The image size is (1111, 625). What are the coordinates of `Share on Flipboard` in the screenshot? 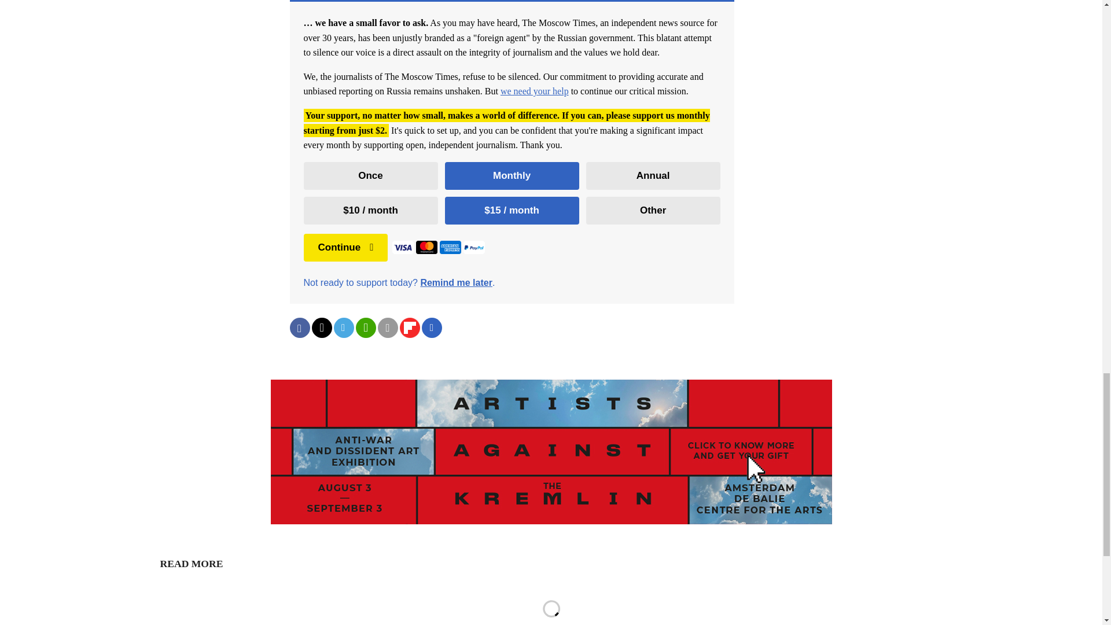 It's located at (409, 328).